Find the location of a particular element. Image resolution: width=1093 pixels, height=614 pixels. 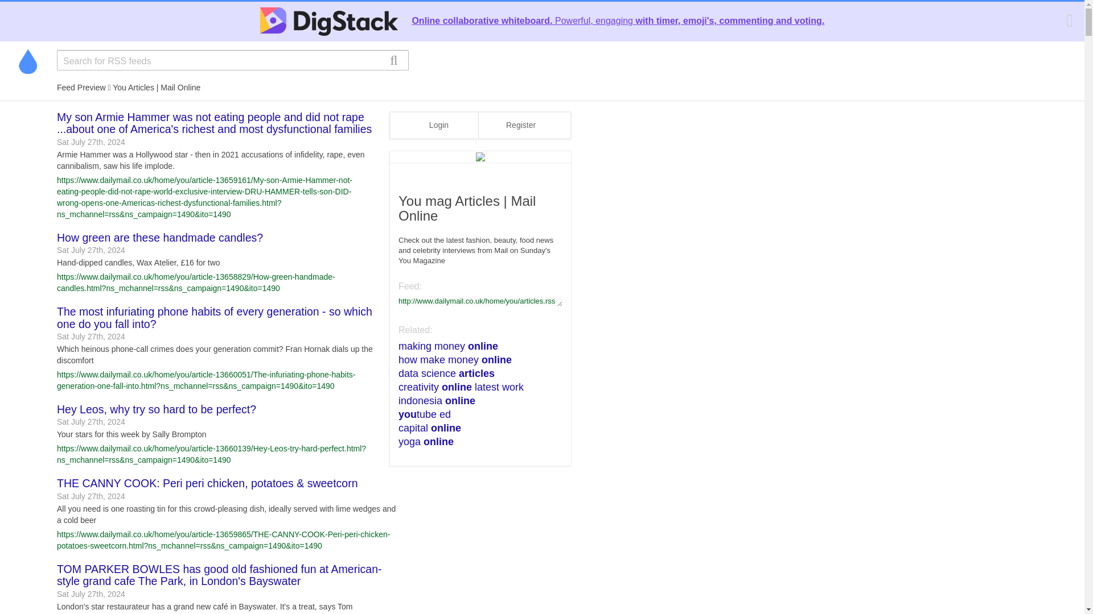

Register is located at coordinates (520, 125).